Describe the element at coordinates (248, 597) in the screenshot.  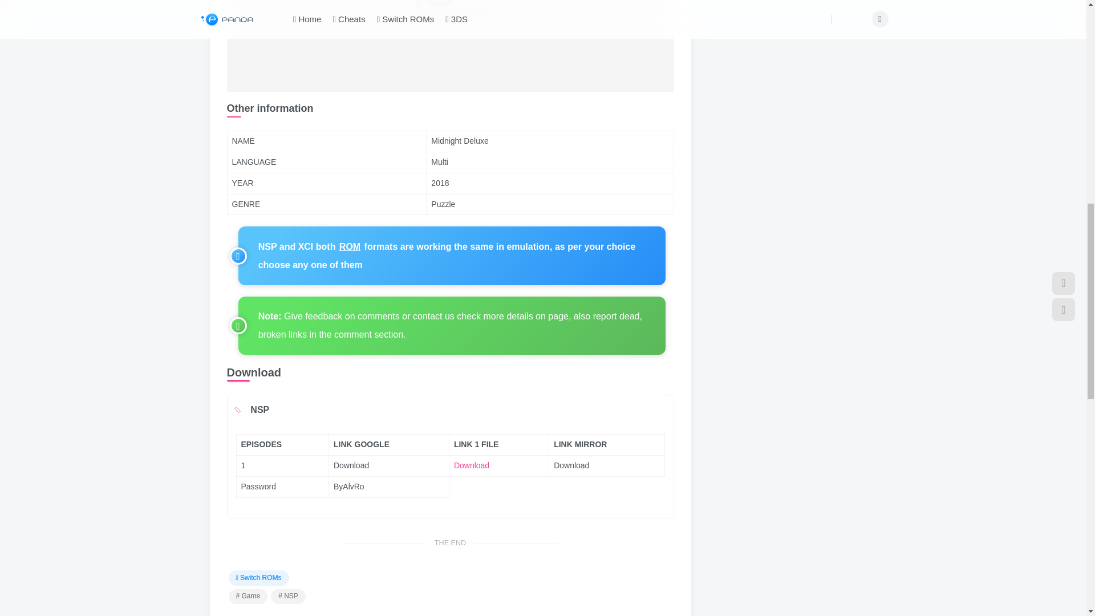
I see `Check out this TAB for more articles` at that location.